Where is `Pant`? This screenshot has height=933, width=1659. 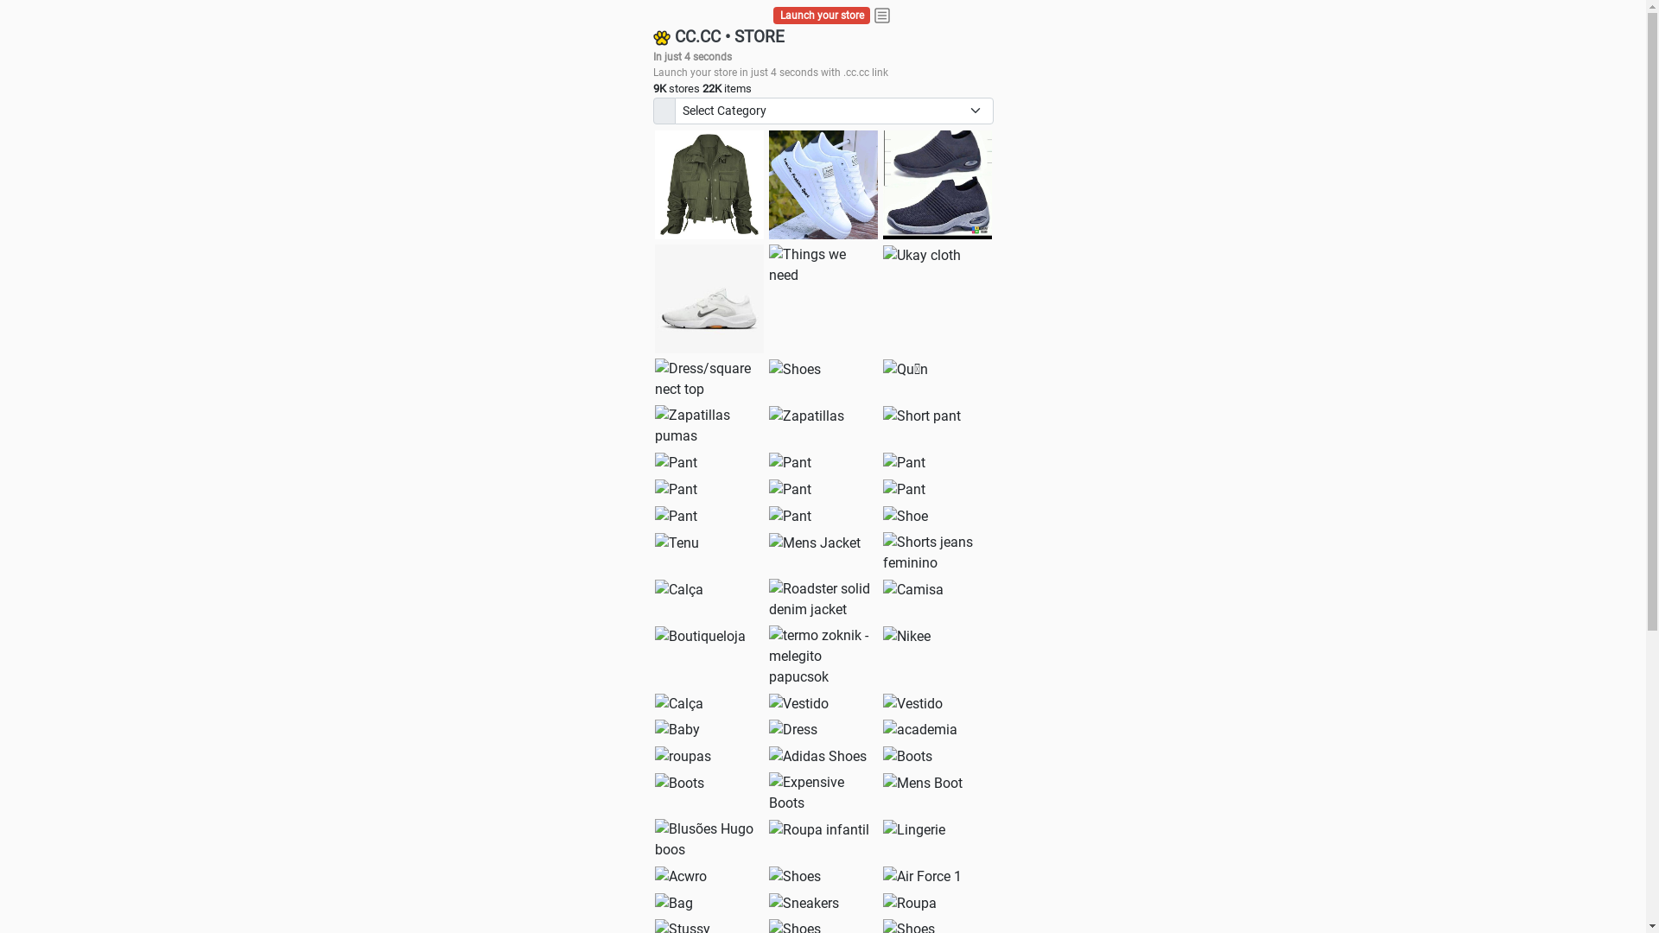
Pant is located at coordinates (790, 490).